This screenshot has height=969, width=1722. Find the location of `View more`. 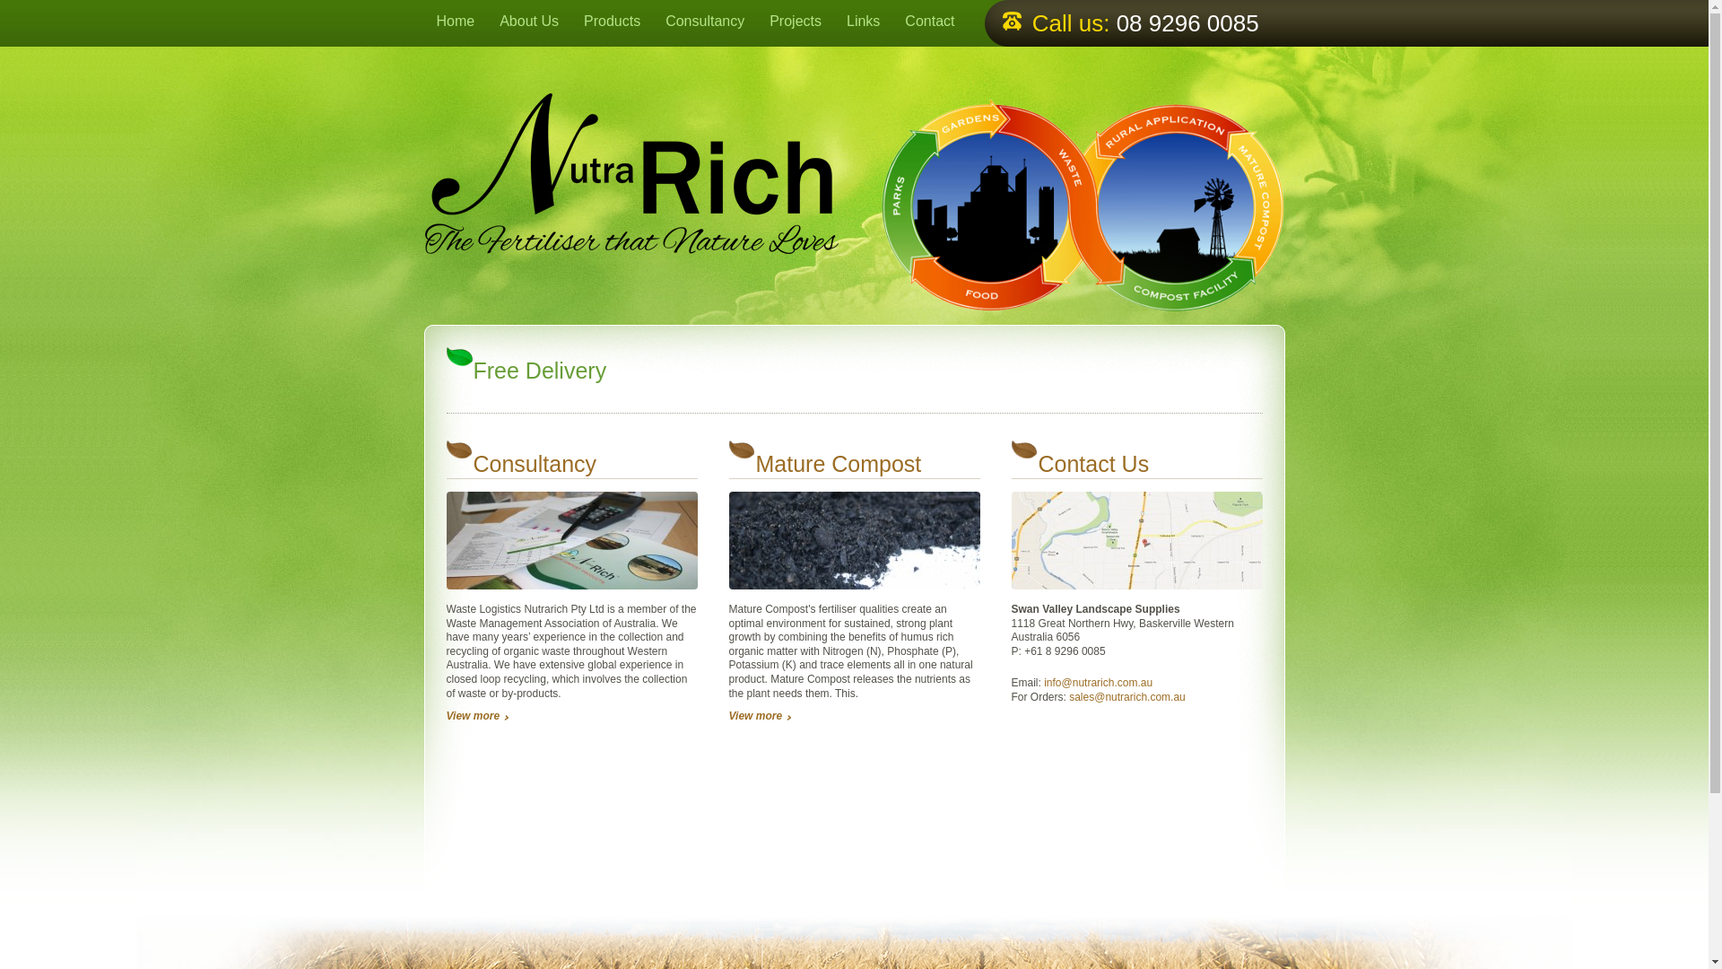

View more is located at coordinates (477, 715).